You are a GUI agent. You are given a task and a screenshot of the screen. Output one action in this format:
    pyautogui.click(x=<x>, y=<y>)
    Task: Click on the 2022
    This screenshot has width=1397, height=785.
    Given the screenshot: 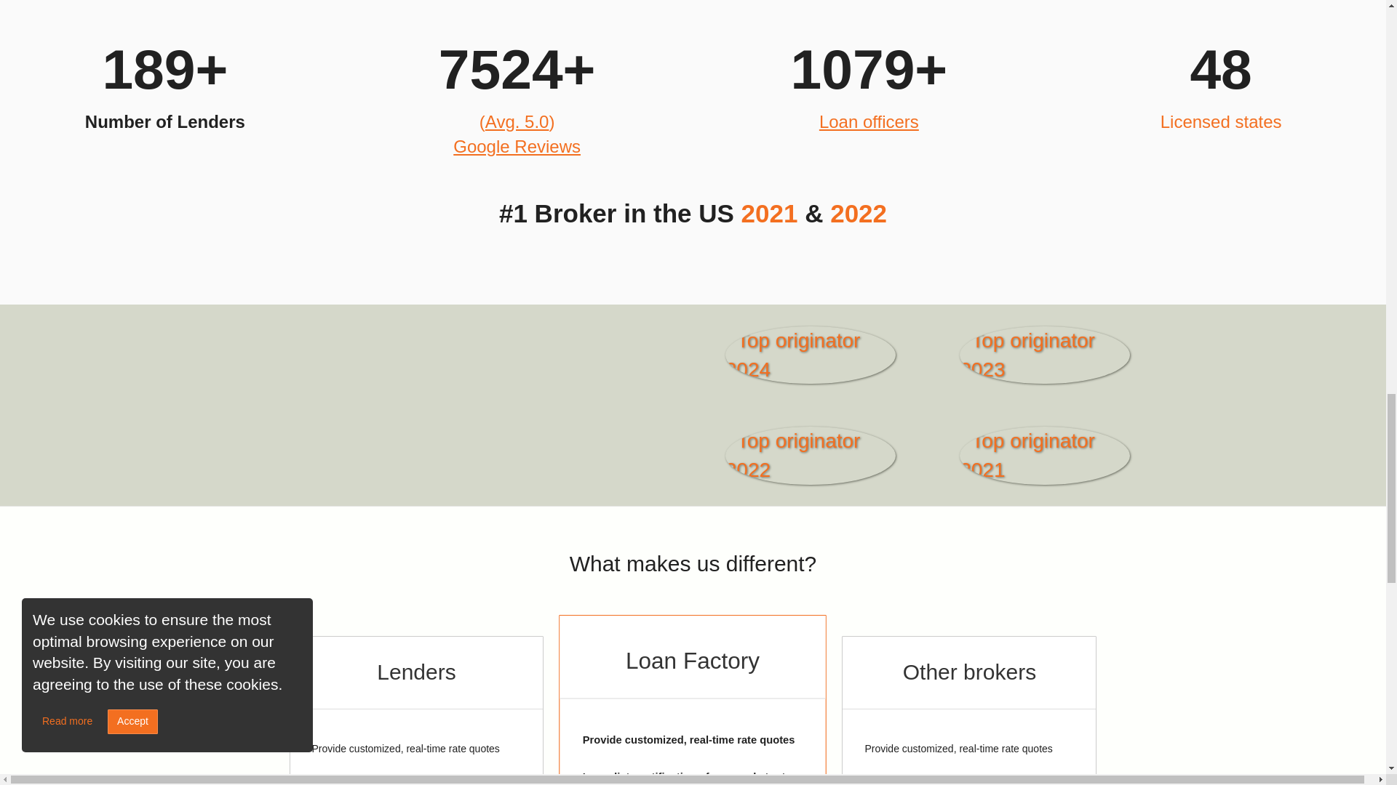 What is the action you would take?
    pyautogui.click(x=859, y=214)
    